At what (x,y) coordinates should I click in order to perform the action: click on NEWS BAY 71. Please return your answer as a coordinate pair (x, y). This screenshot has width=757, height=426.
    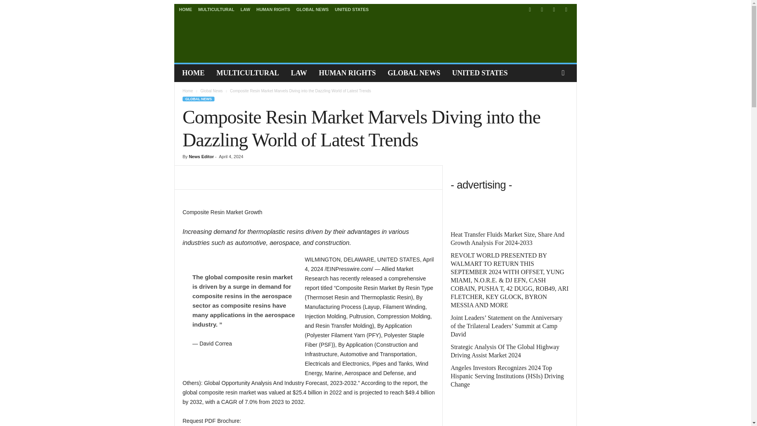
    Looking at the image, I should click on (230, 37).